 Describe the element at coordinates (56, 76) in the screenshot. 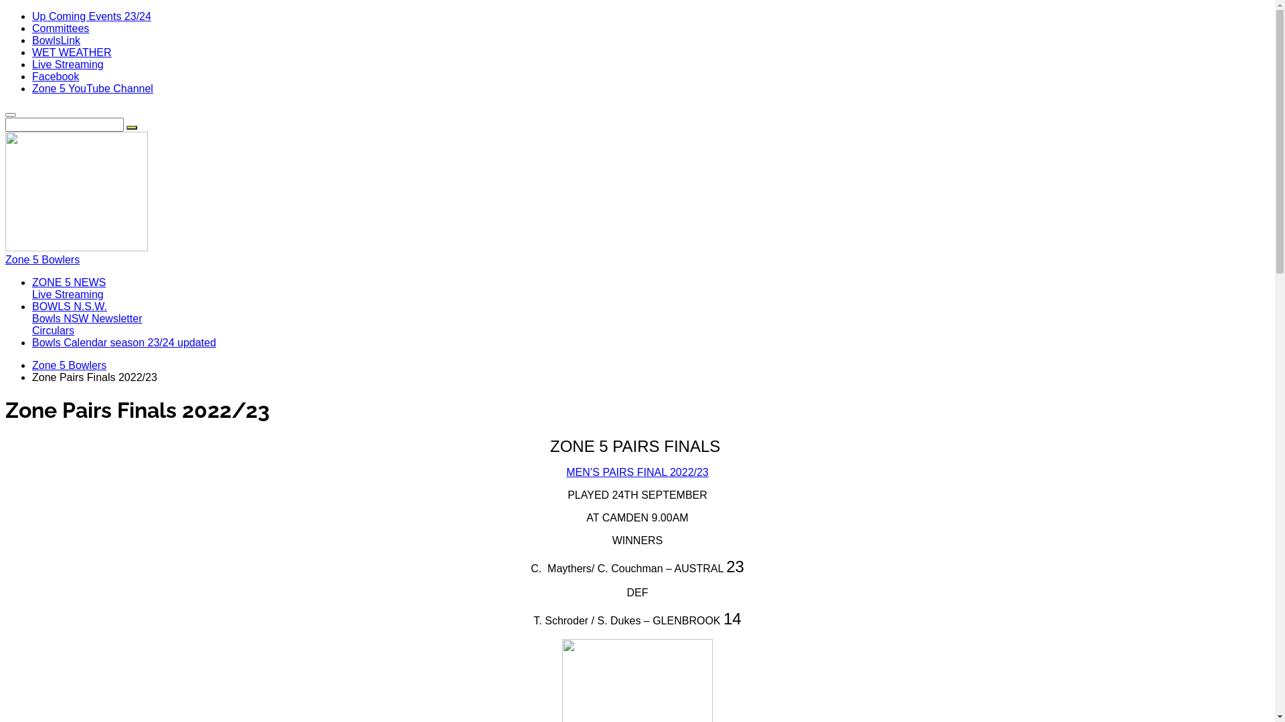

I see `Facebook` at that location.